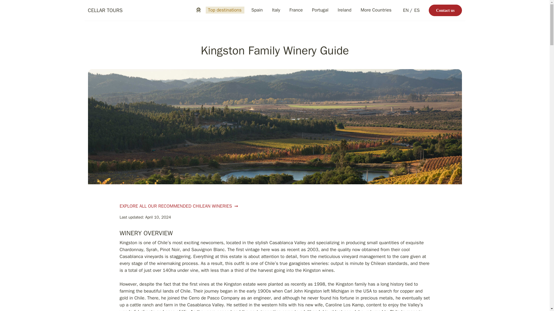 Image resolution: width=554 pixels, height=311 pixels. I want to click on Discover Spanish Wines: A Complete Gu..., so click(380, 8).